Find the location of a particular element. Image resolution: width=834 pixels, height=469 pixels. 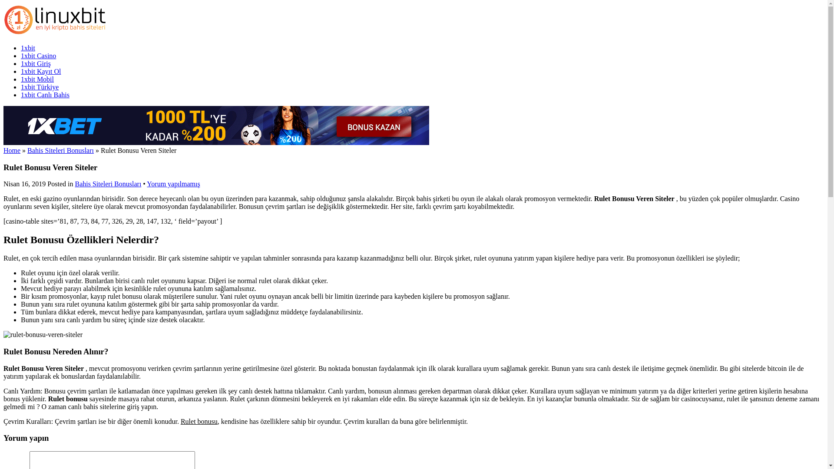

1xbet is located at coordinates (216, 142).